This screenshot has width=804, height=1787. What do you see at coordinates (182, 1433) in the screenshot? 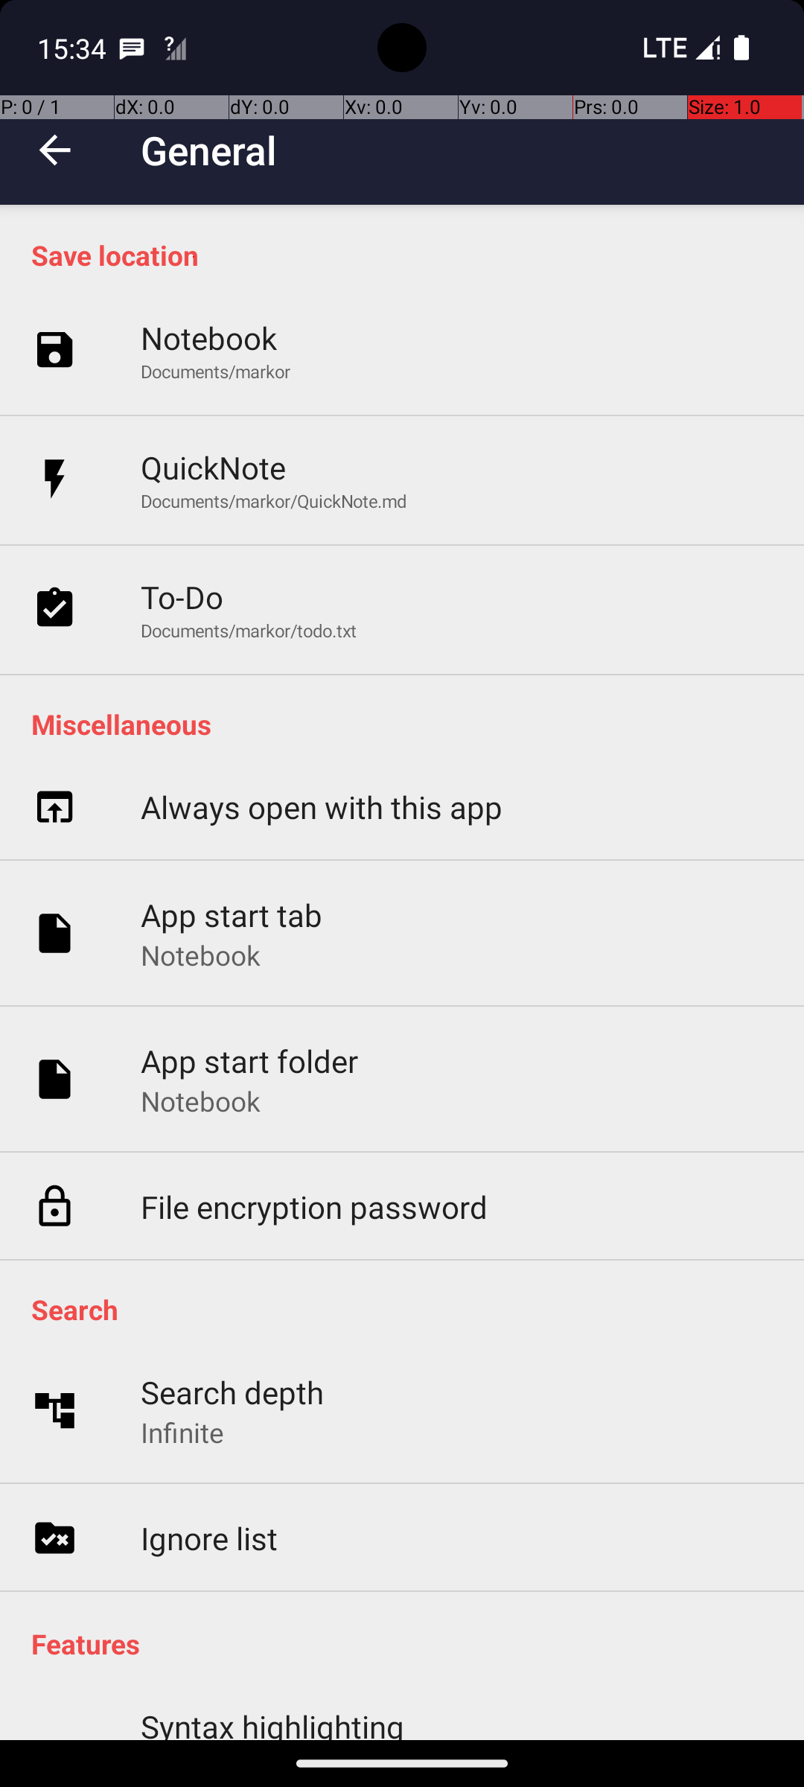
I see `Infinite` at bounding box center [182, 1433].